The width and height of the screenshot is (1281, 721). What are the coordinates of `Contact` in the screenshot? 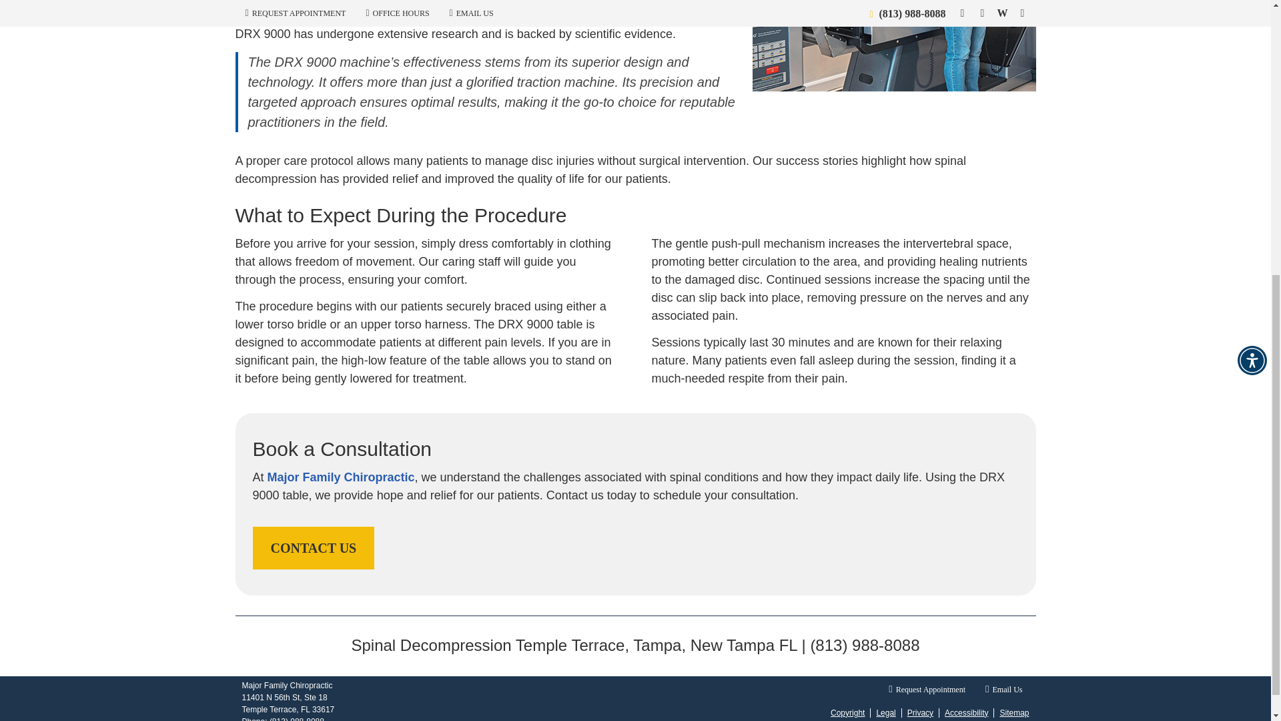 It's located at (1003, 689).